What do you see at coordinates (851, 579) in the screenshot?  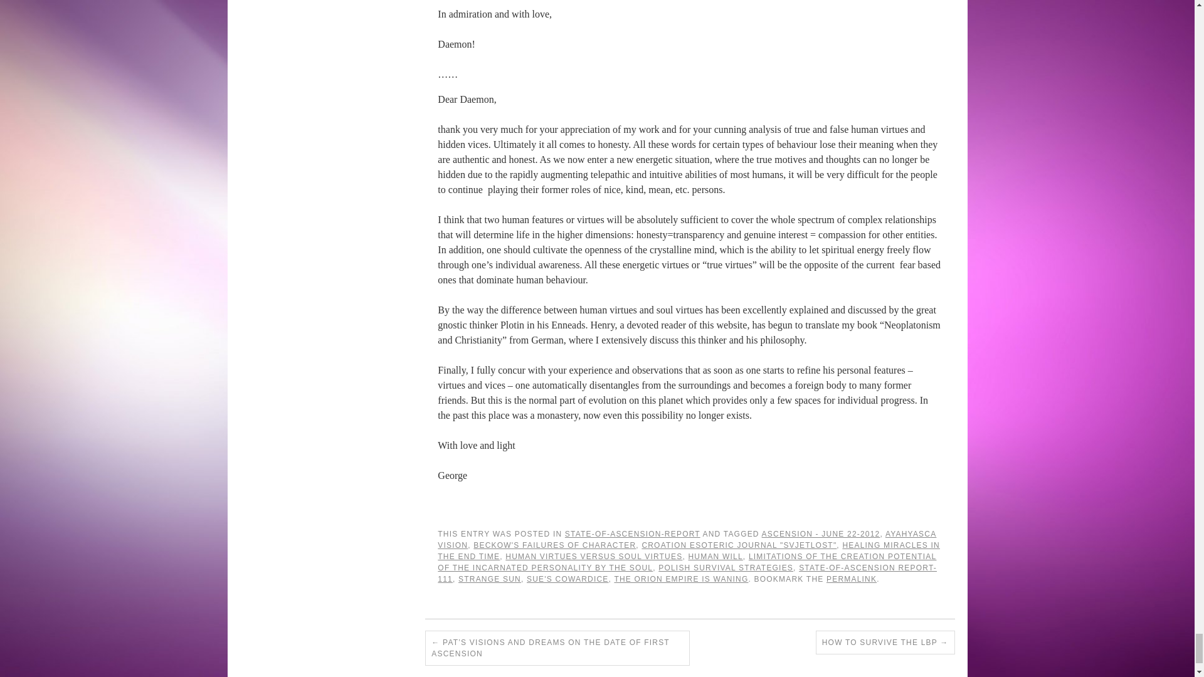 I see `PERMALINK` at bounding box center [851, 579].